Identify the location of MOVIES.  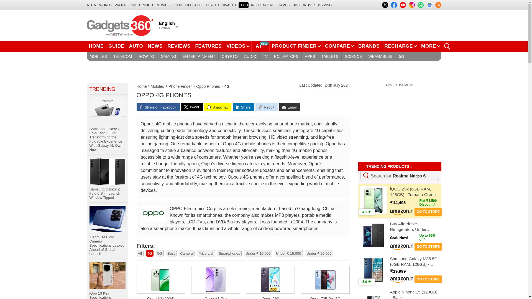
(163, 5).